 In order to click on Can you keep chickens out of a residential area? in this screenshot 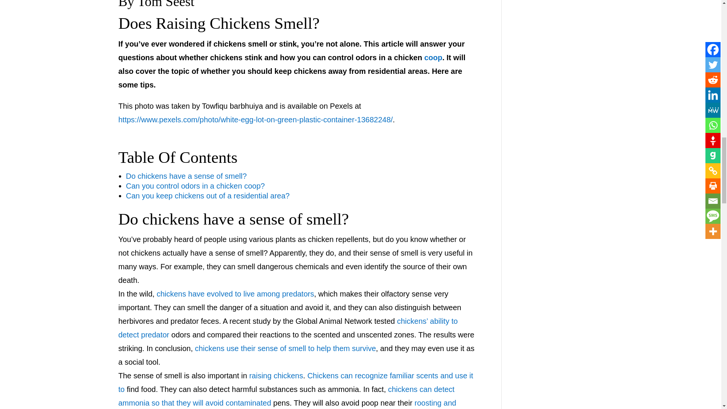, I will do `click(207, 196)`.